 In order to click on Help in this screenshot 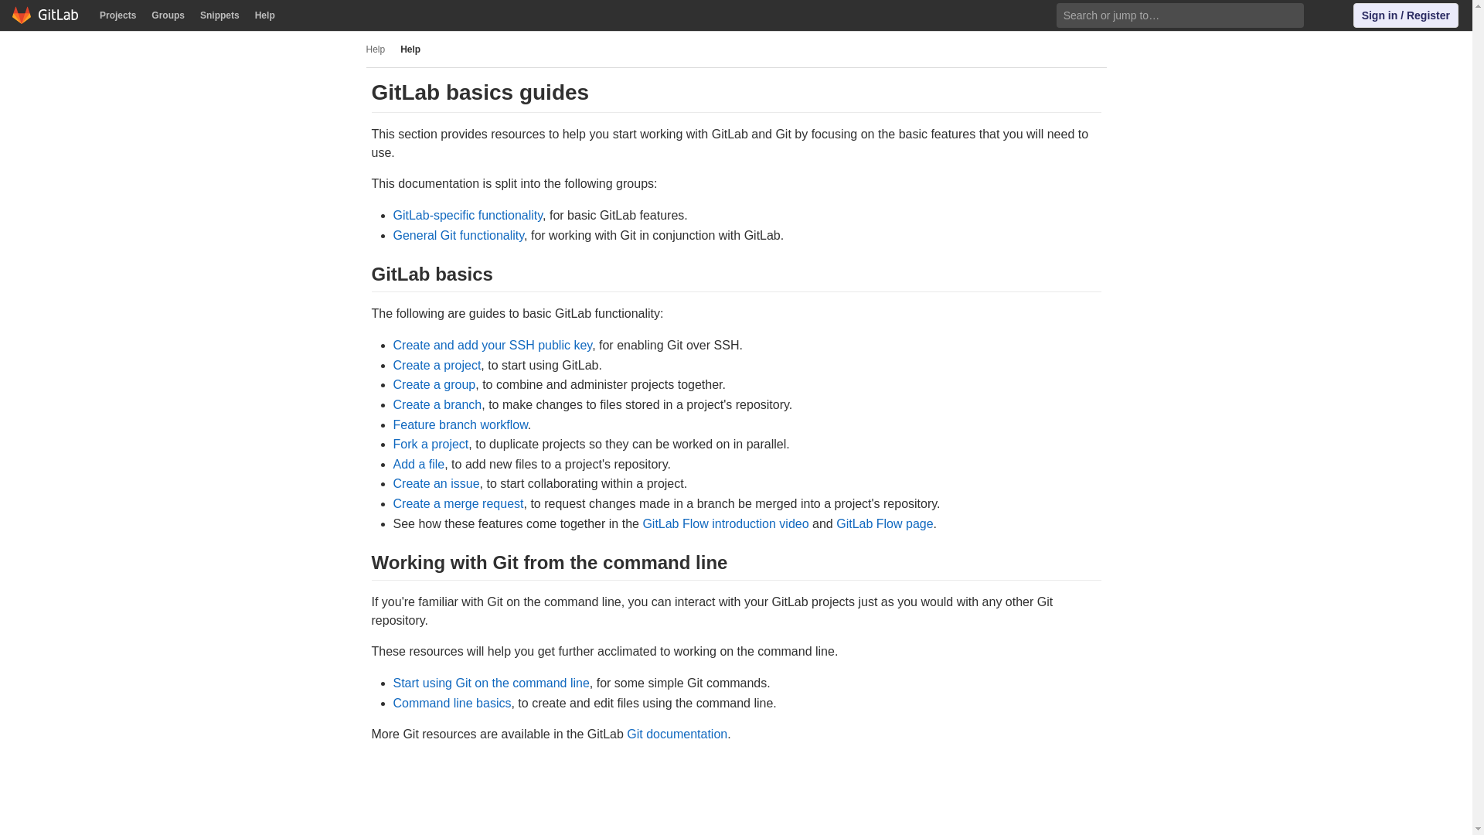, I will do `click(410, 49)`.